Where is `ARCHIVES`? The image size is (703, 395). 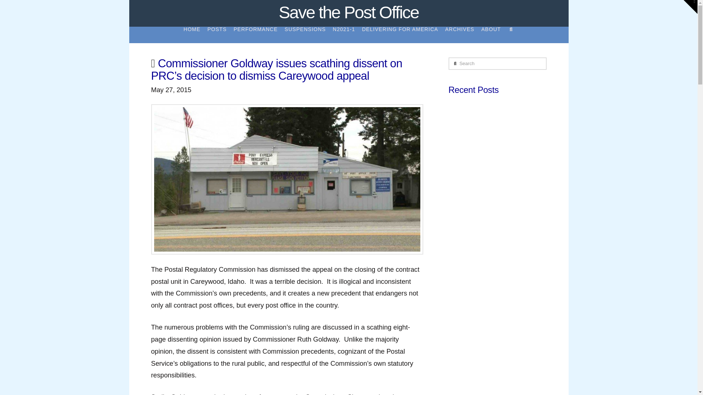
ARCHIVES is located at coordinates (460, 35).